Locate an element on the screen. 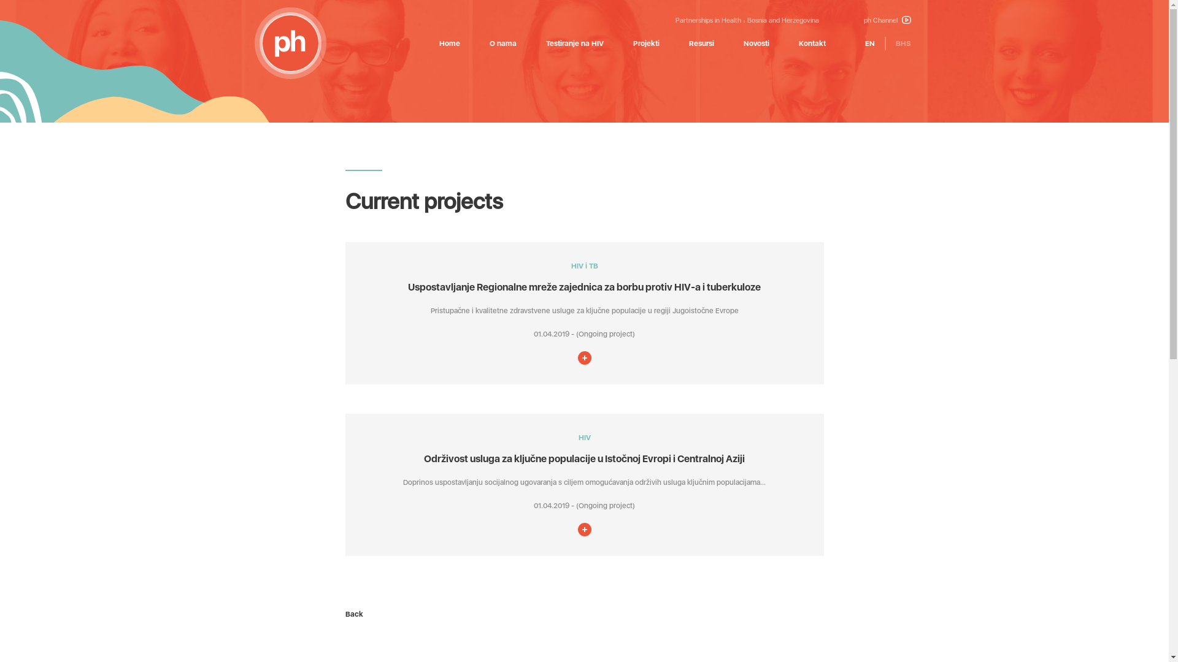  EN is located at coordinates (870, 43).